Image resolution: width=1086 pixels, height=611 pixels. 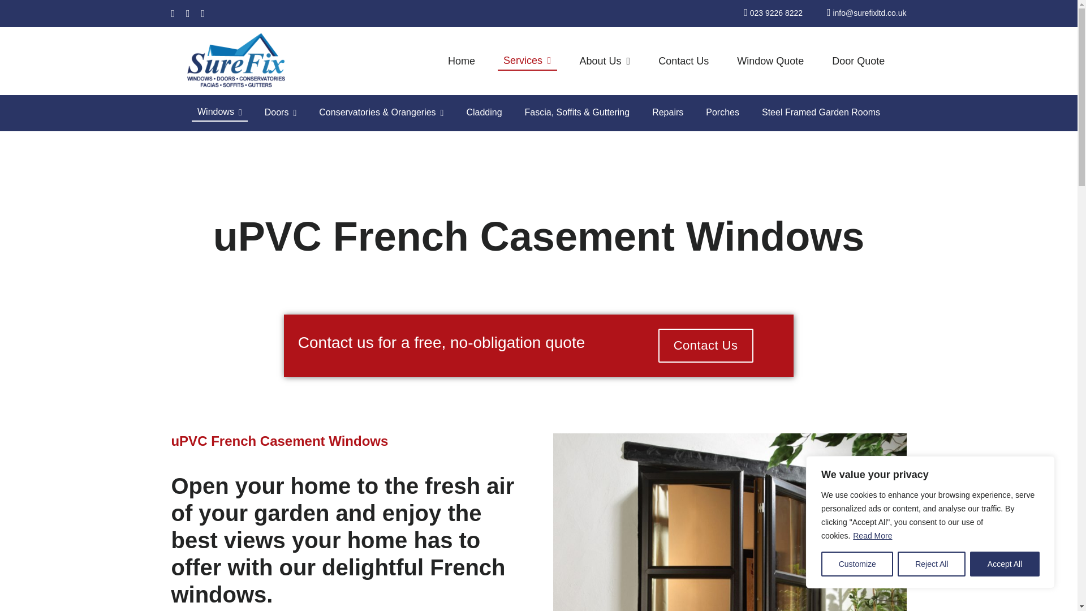 I want to click on Read More, so click(x=872, y=535).